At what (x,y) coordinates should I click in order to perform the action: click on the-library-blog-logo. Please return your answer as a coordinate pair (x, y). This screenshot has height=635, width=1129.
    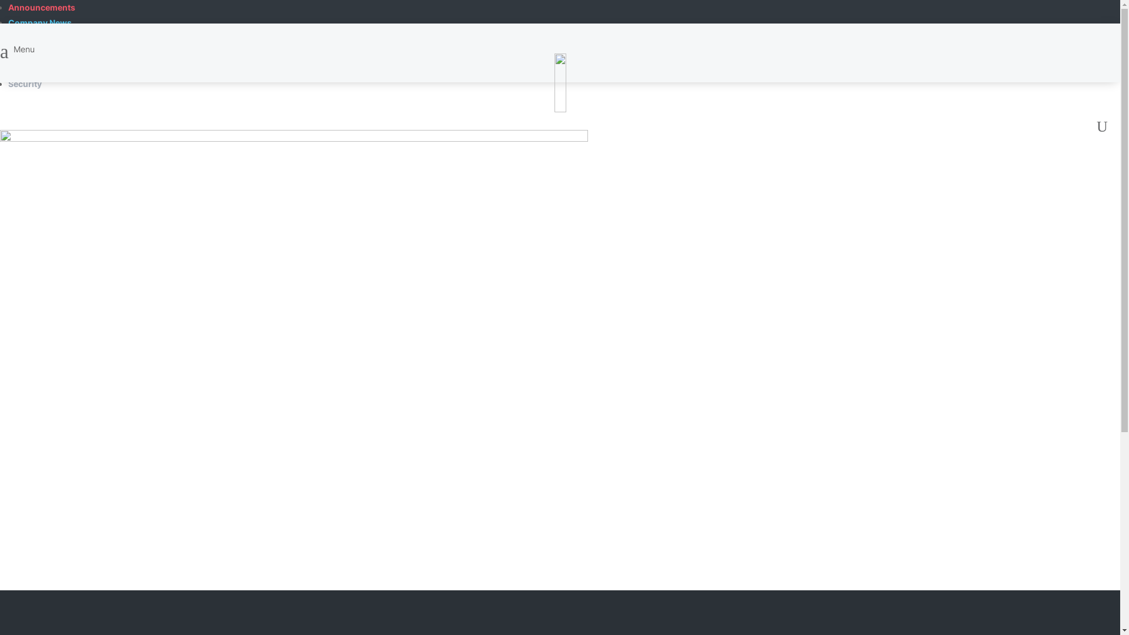
    Looking at the image, I should click on (560, 83).